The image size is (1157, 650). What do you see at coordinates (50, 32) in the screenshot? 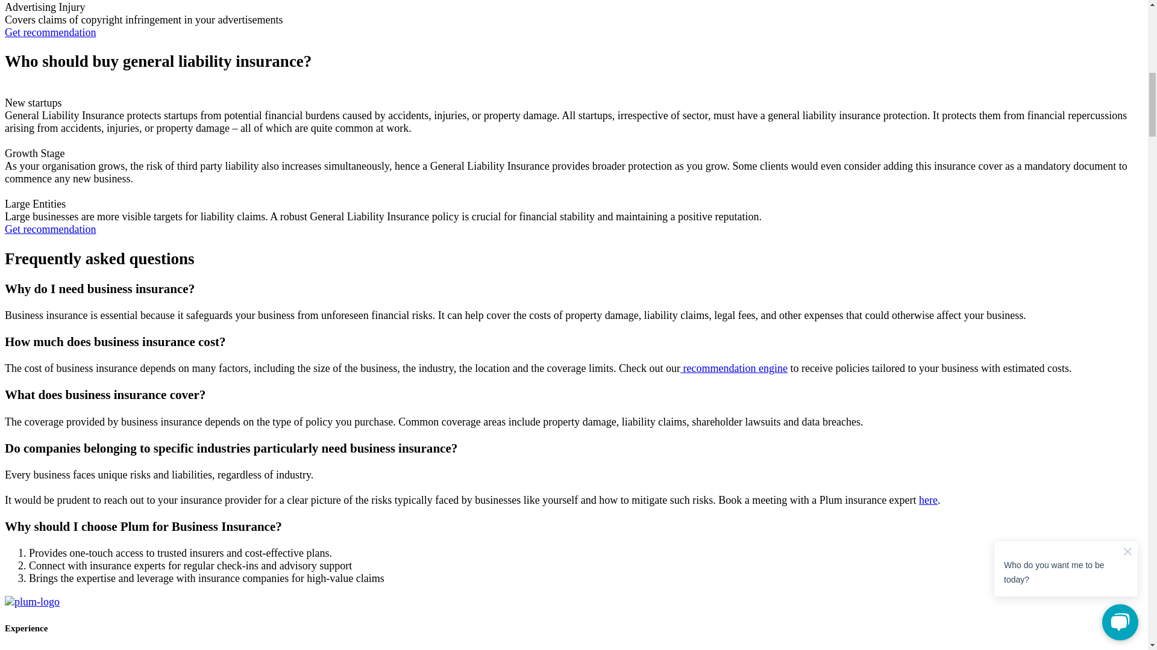
I see `Get recommendation` at bounding box center [50, 32].